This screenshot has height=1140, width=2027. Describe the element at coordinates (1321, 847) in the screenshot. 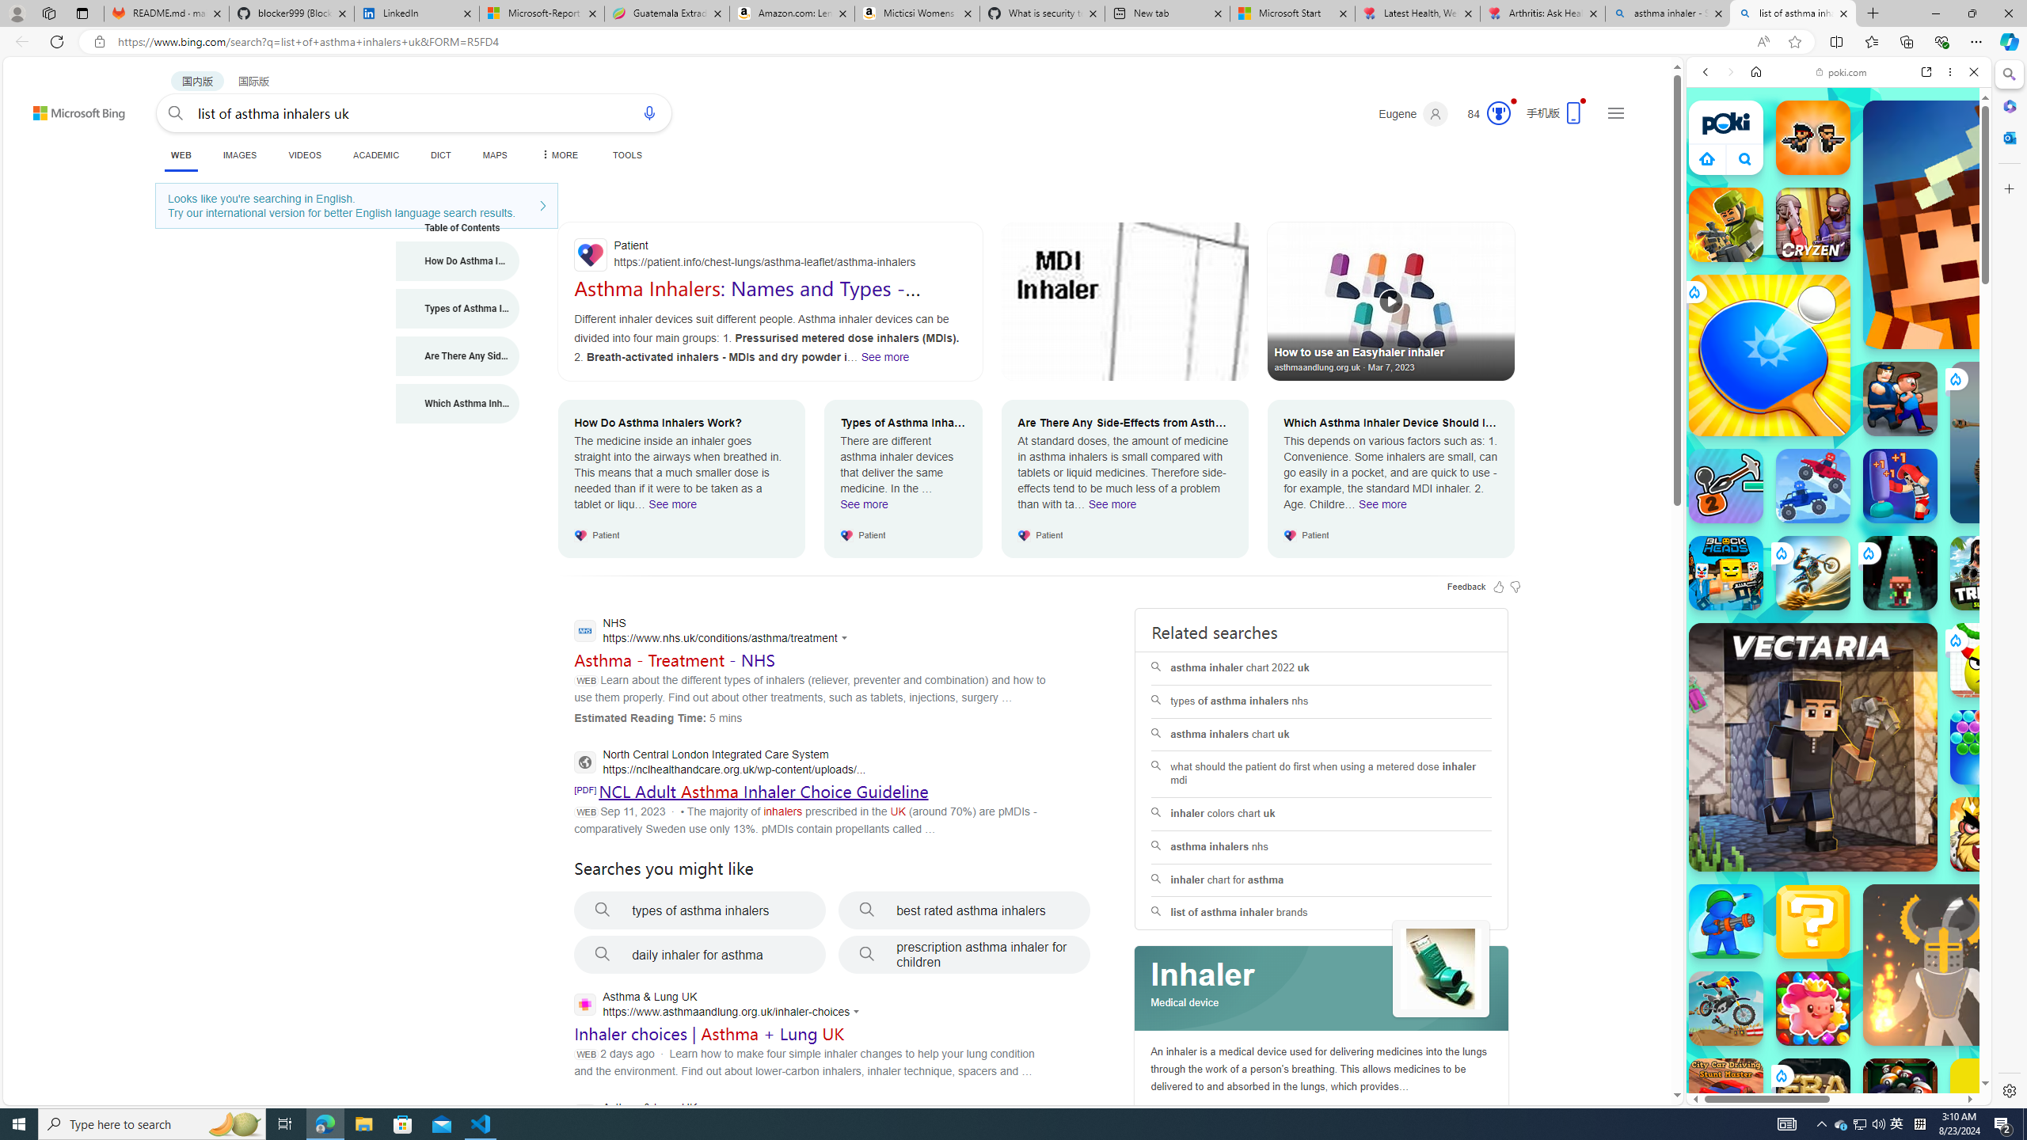

I see `asthma inhalers nhs` at that location.